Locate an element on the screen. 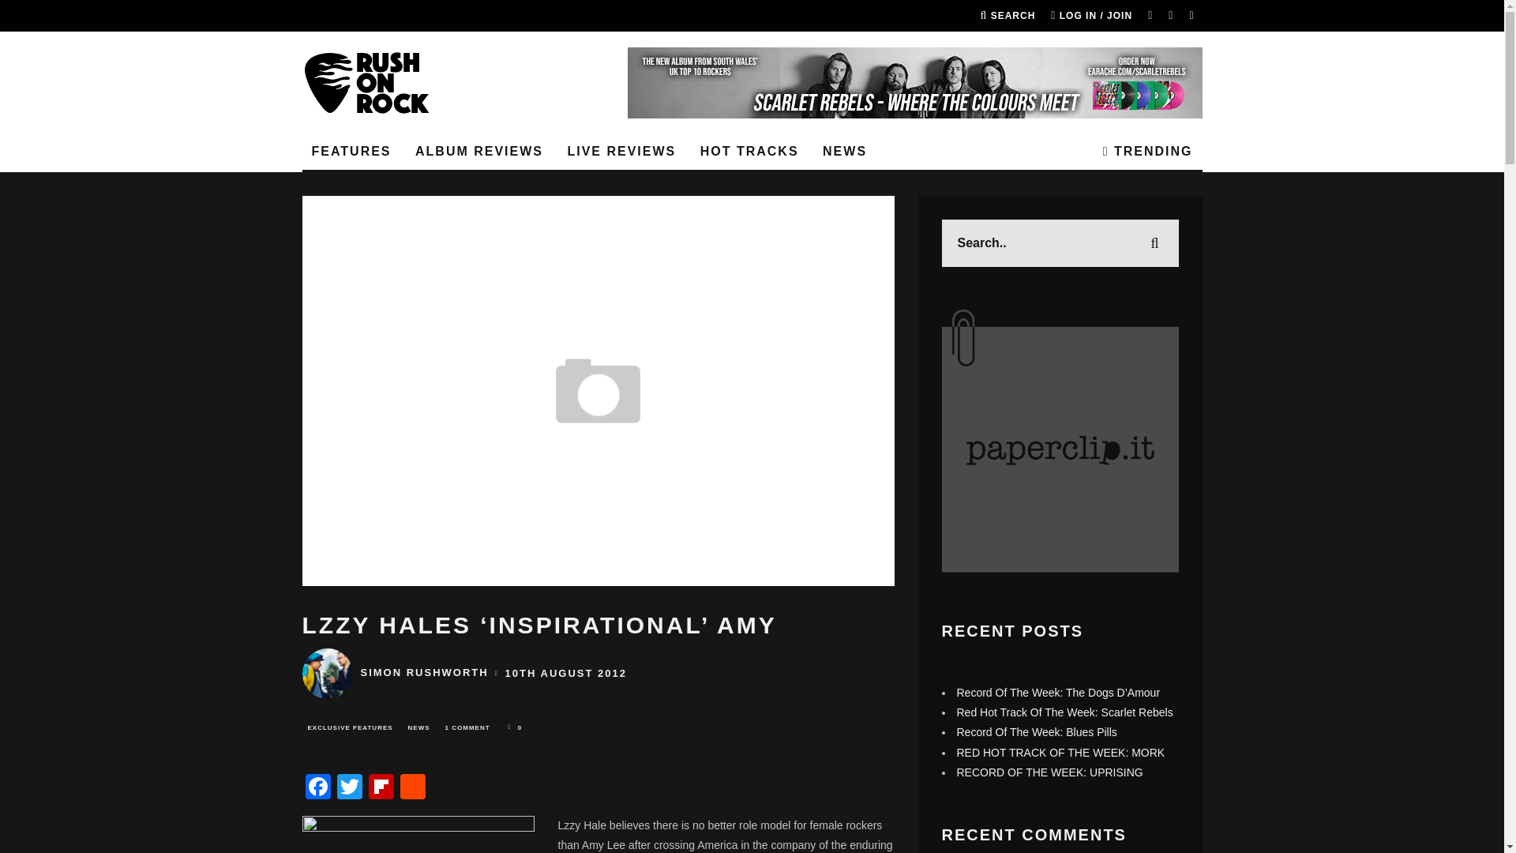 This screenshot has height=853, width=1516. View all posts in EXCLUSIVE FEATURES is located at coordinates (349, 728).